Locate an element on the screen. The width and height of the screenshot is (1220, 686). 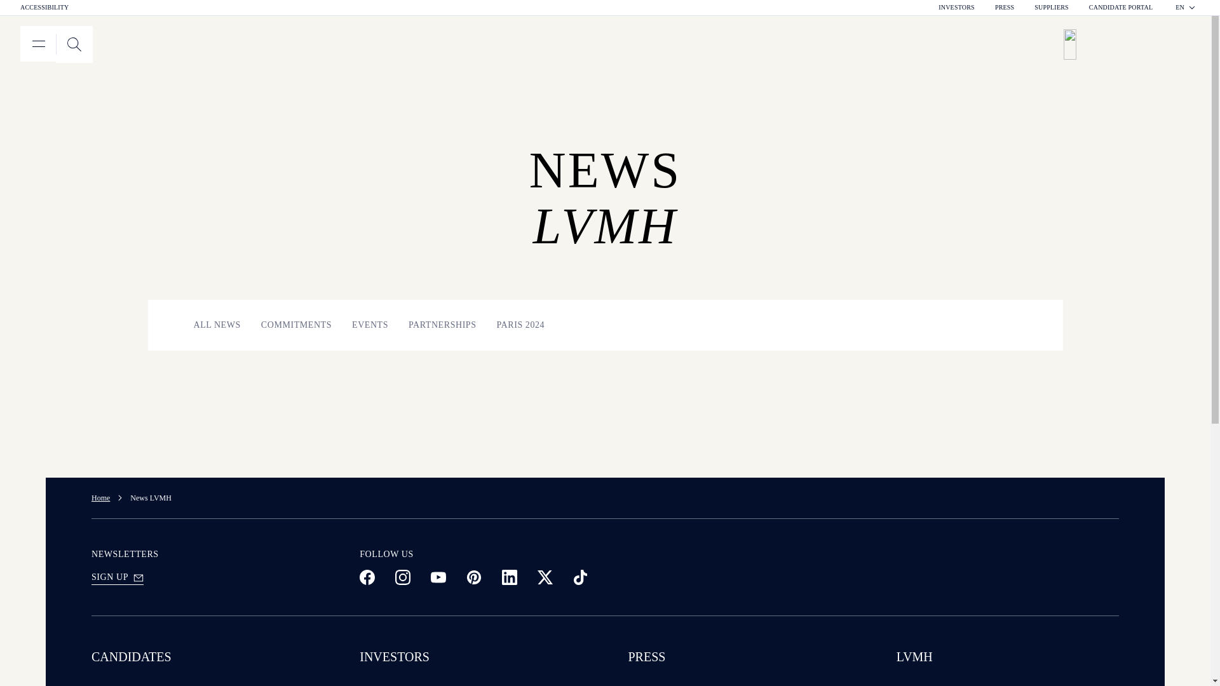
SEARCH is located at coordinates (74, 44).